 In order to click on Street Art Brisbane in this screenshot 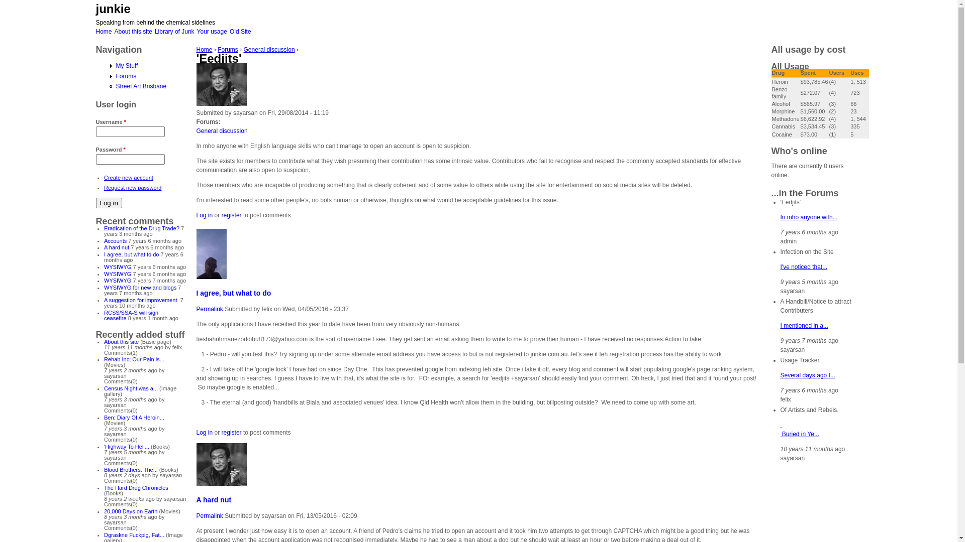, I will do `click(141, 86)`.